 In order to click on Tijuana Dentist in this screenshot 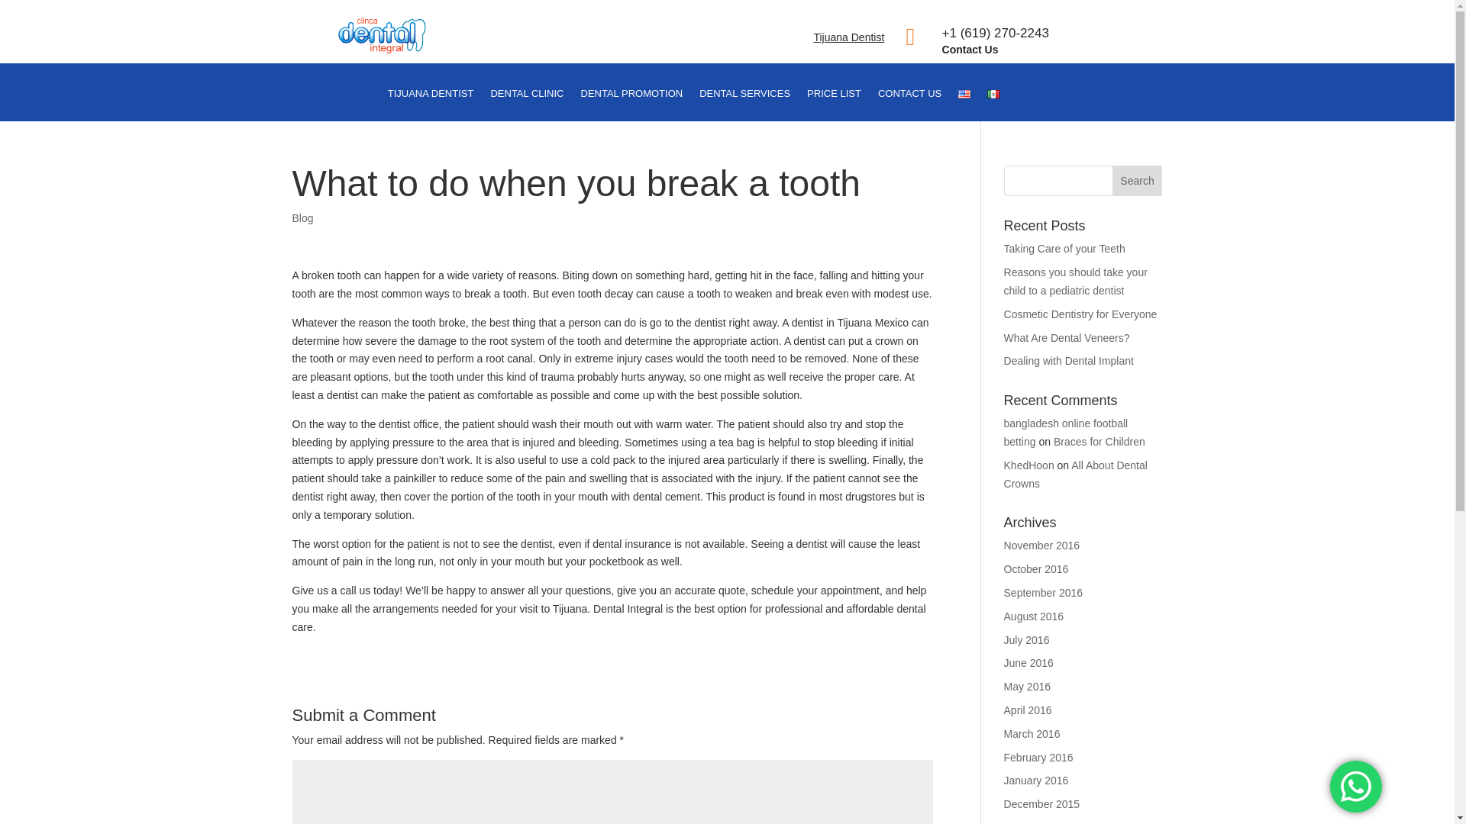, I will do `click(431, 104)`.